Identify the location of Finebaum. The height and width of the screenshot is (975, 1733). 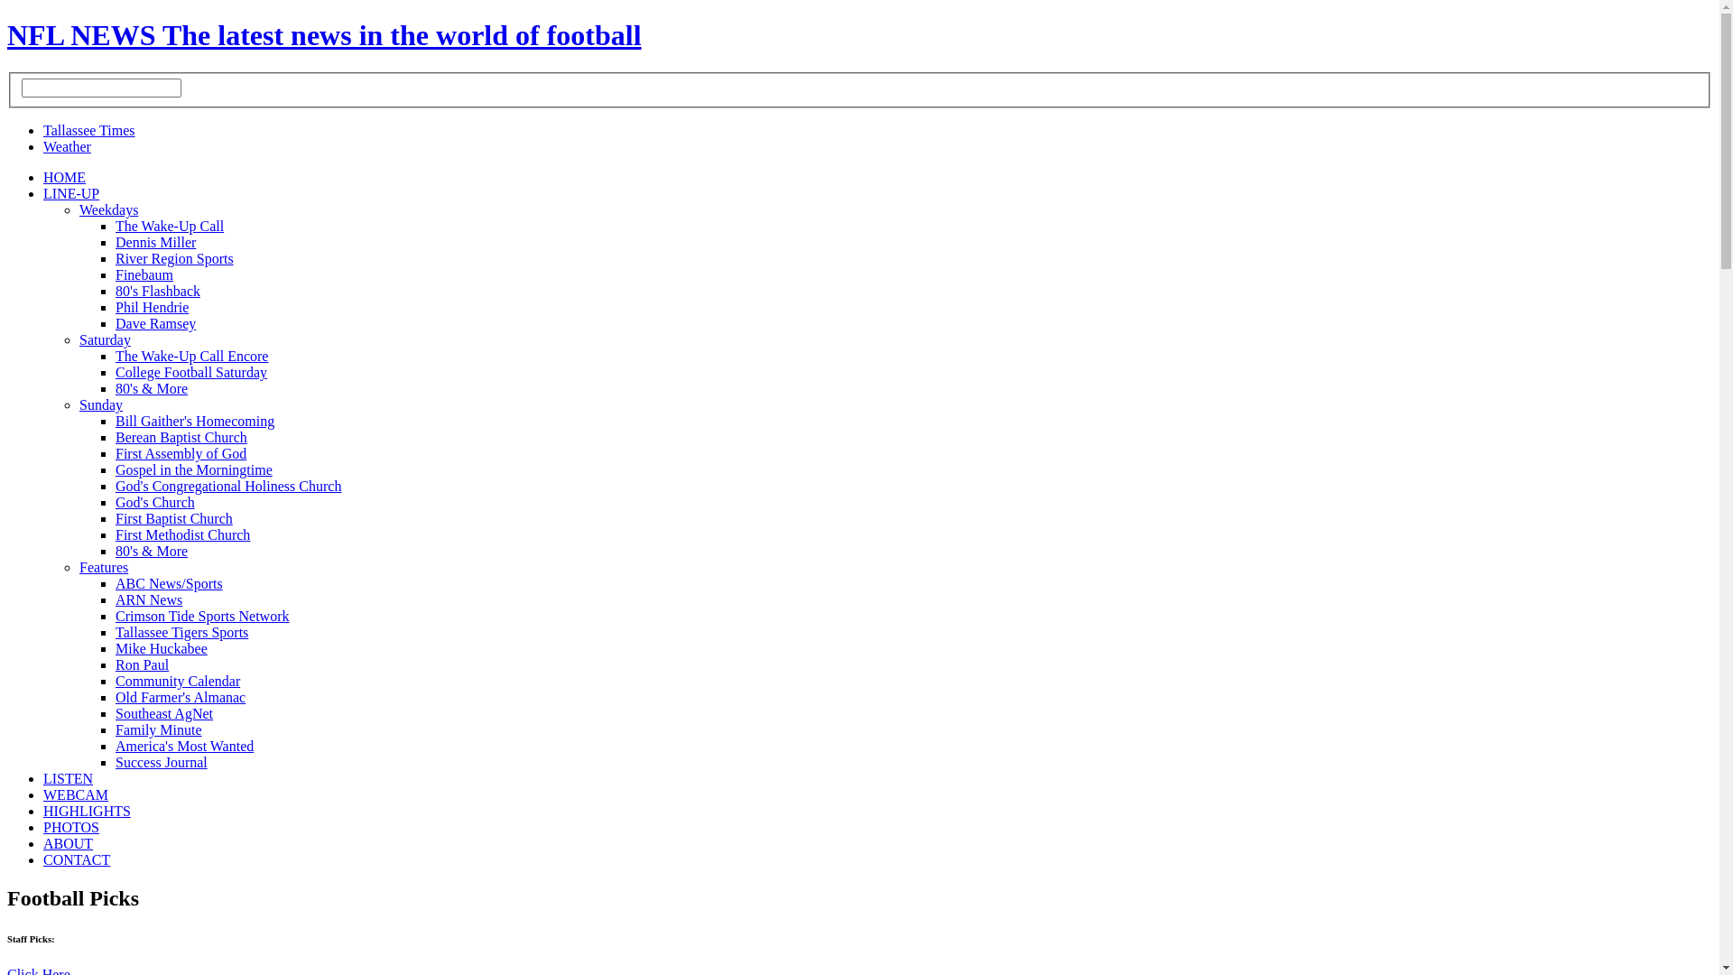
(144, 274).